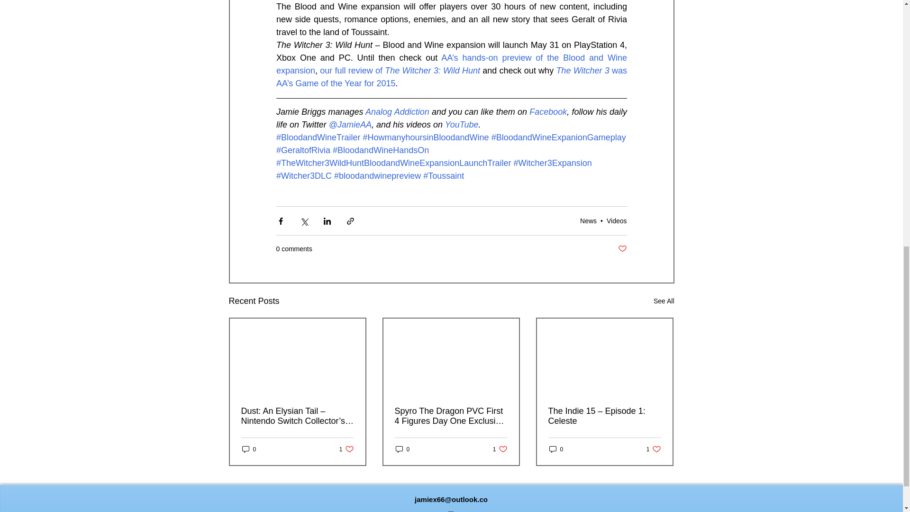 This screenshot has width=910, height=512. What do you see at coordinates (397, 112) in the screenshot?
I see `Analog Addiction` at bounding box center [397, 112].